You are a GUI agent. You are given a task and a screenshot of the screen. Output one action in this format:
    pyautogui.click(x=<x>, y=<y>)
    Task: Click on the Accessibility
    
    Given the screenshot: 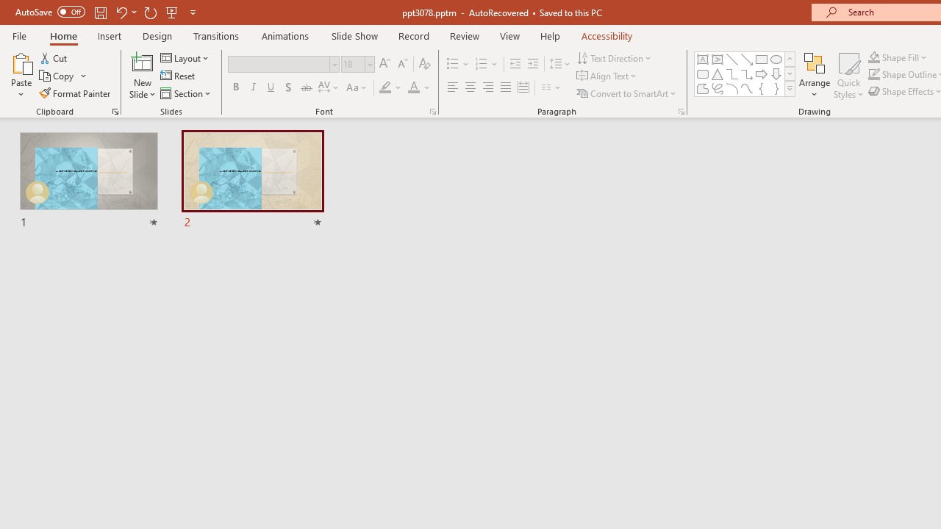 What is the action you would take?
    pyautogui.click(x=607, y=35)
    